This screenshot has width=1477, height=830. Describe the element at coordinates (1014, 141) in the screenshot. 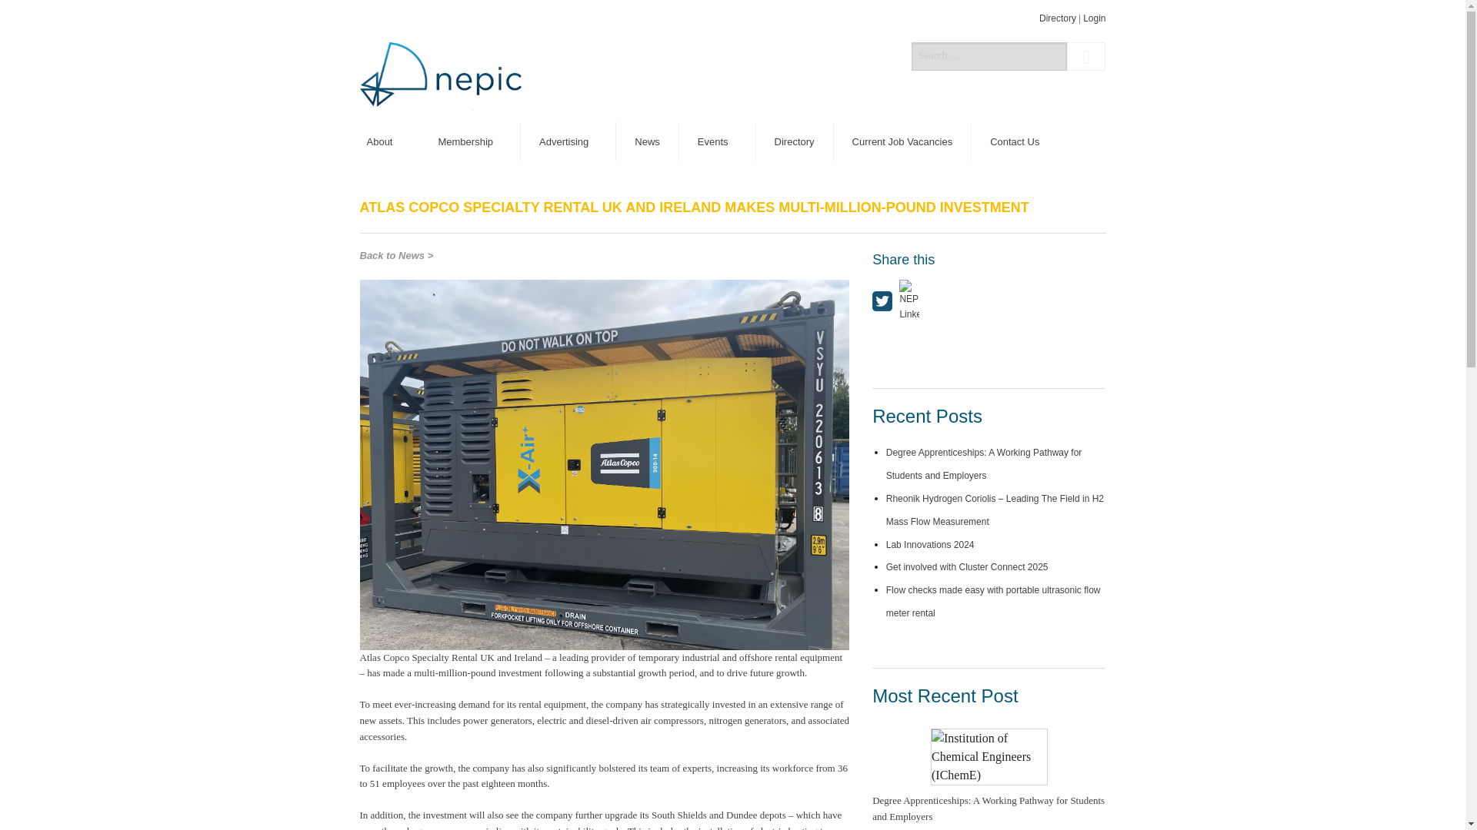

I see `Contact Us` at that location.